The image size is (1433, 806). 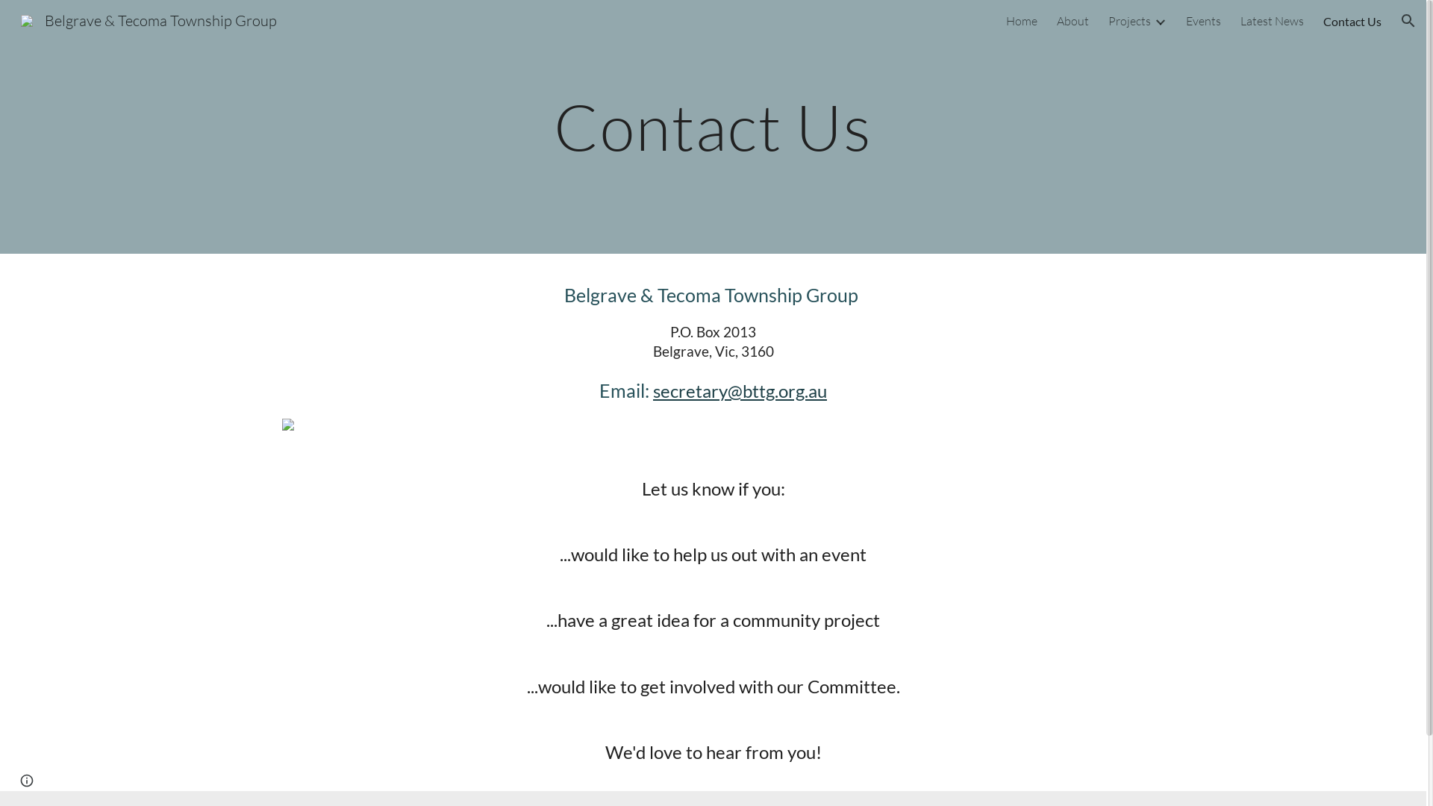 I want to click on Latest News, so click(x=1272, y=21).